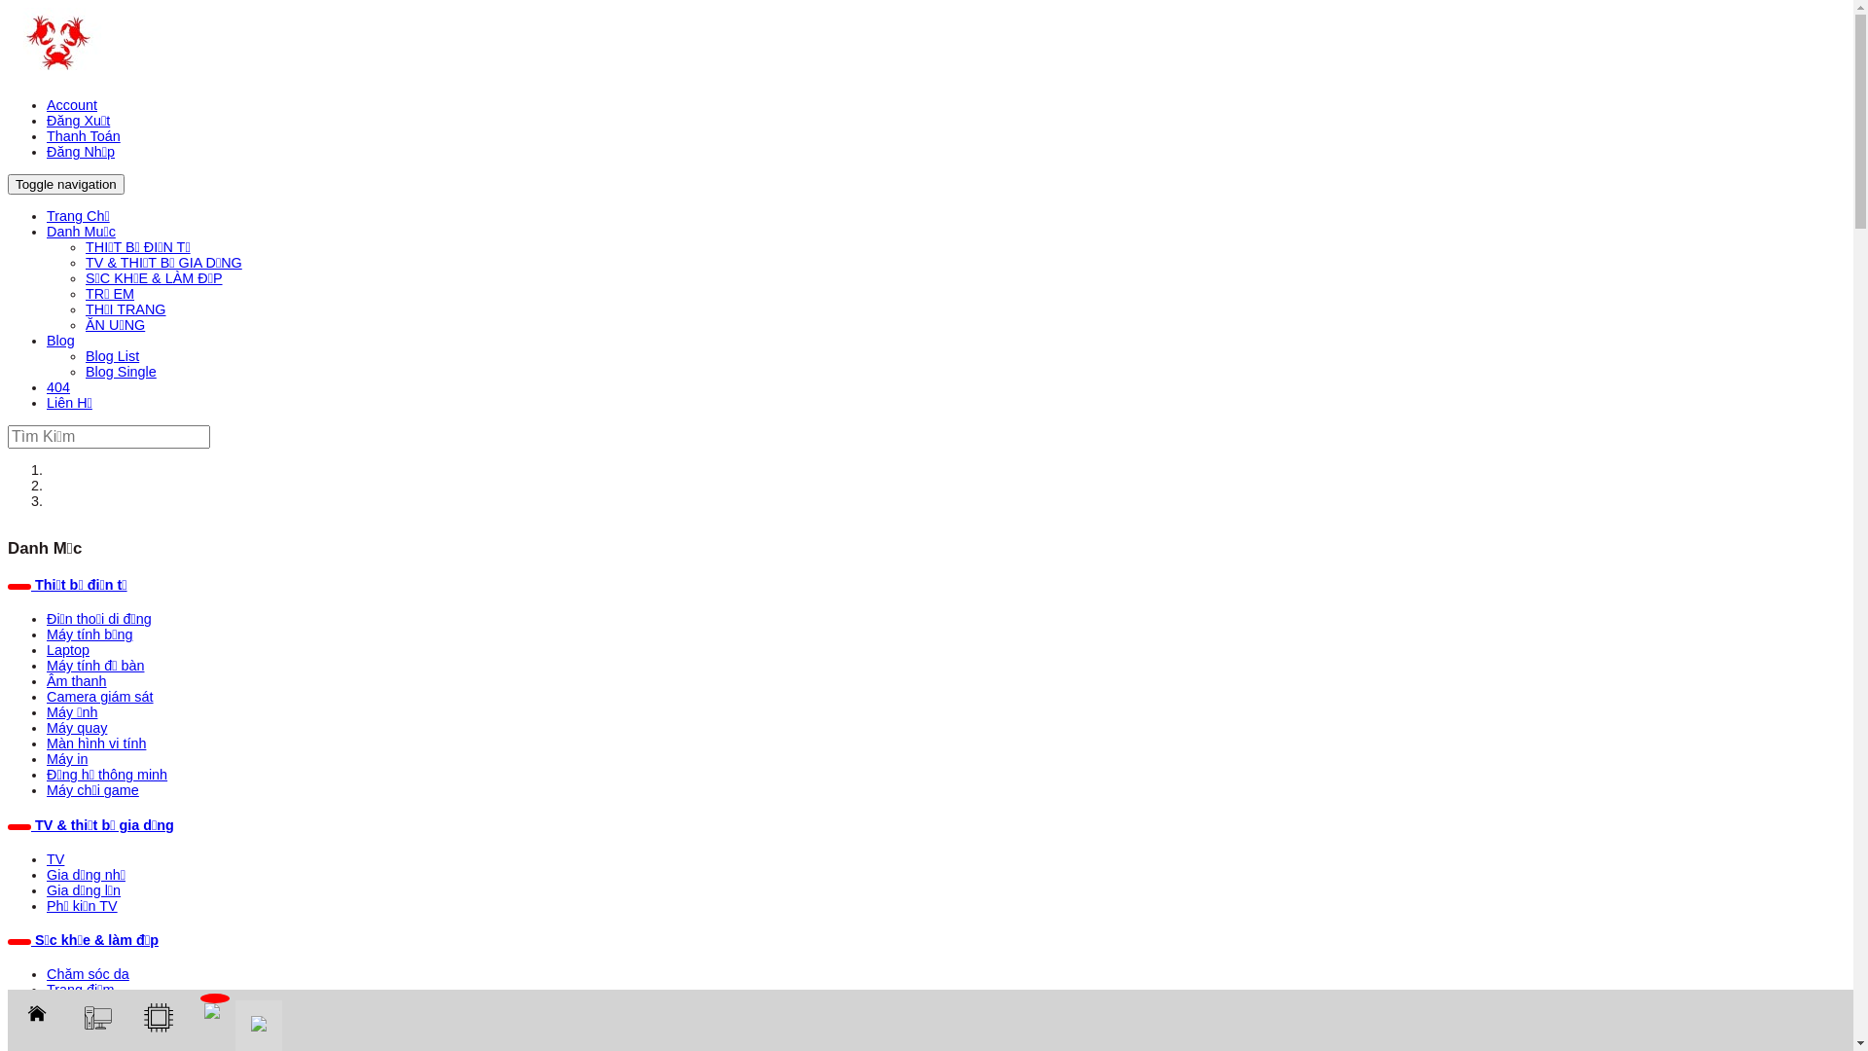  What do you see at coordinates (55, 859) in the screenshot?
I see `TV` at bounding box center [55, 859].